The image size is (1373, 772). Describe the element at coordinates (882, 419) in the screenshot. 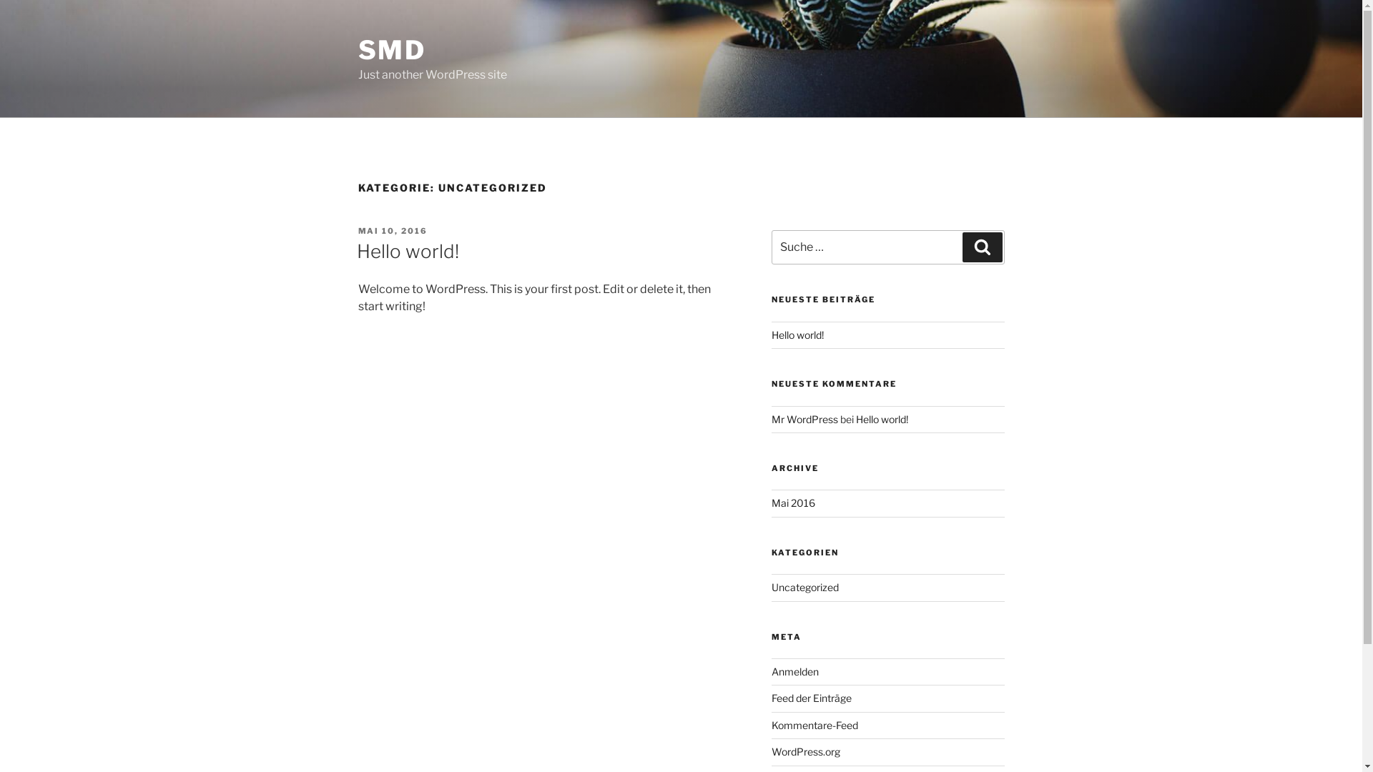

I see `Hello world!` at that location.